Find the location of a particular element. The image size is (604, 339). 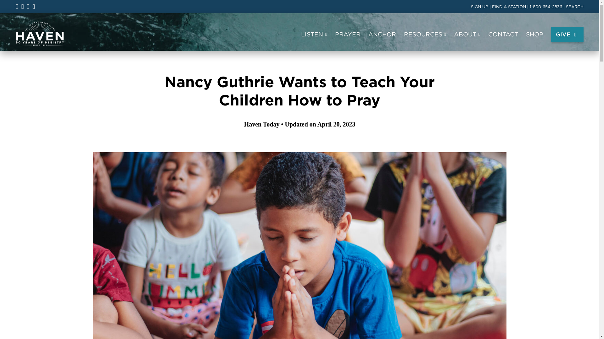

LISTEN is located at coordinates (314, 35).